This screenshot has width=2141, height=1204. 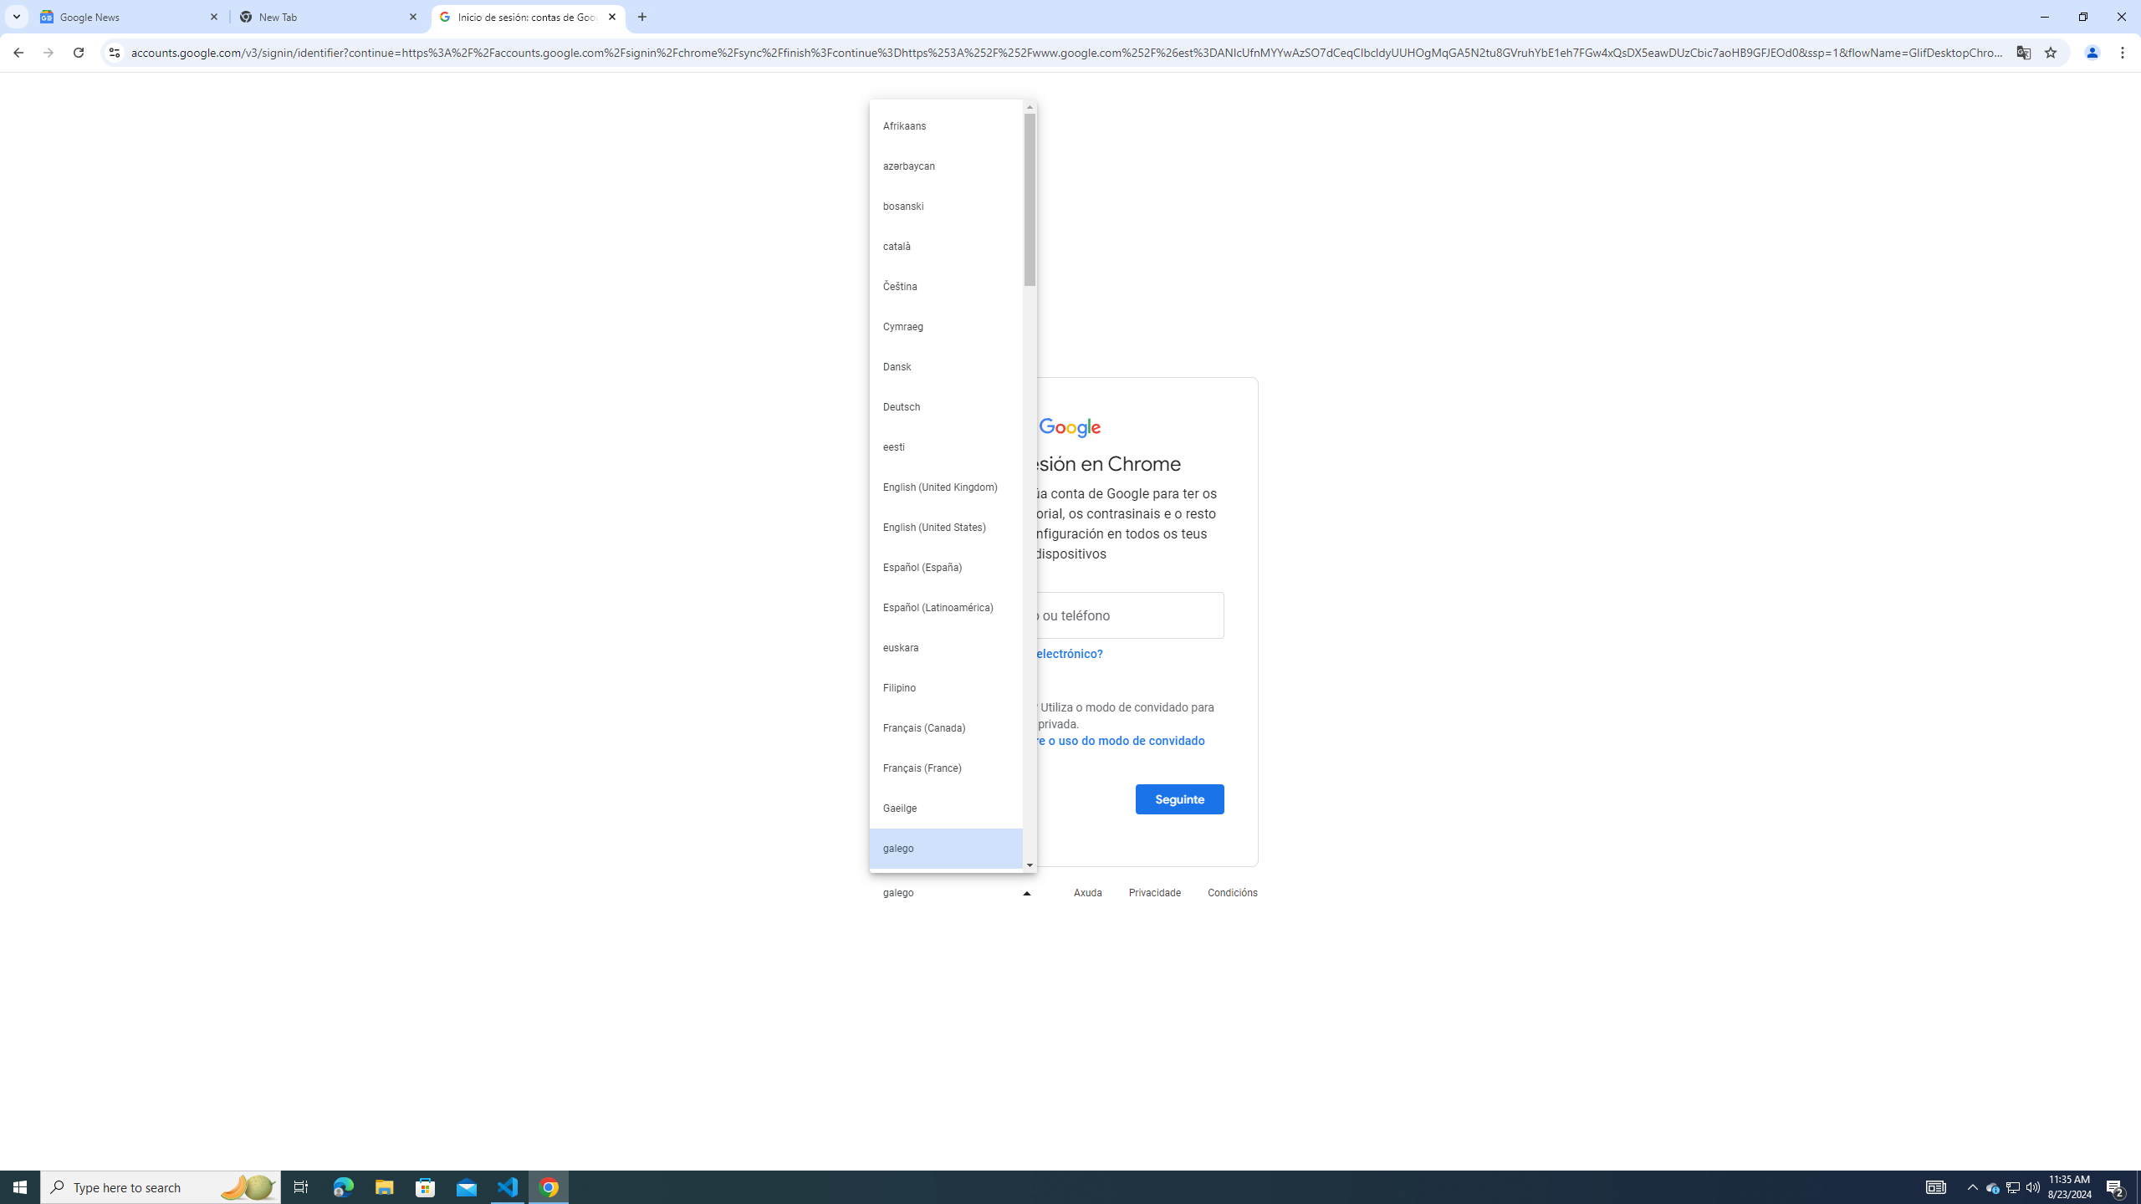 I want to click on New Tab, so click(x=330, y=17).